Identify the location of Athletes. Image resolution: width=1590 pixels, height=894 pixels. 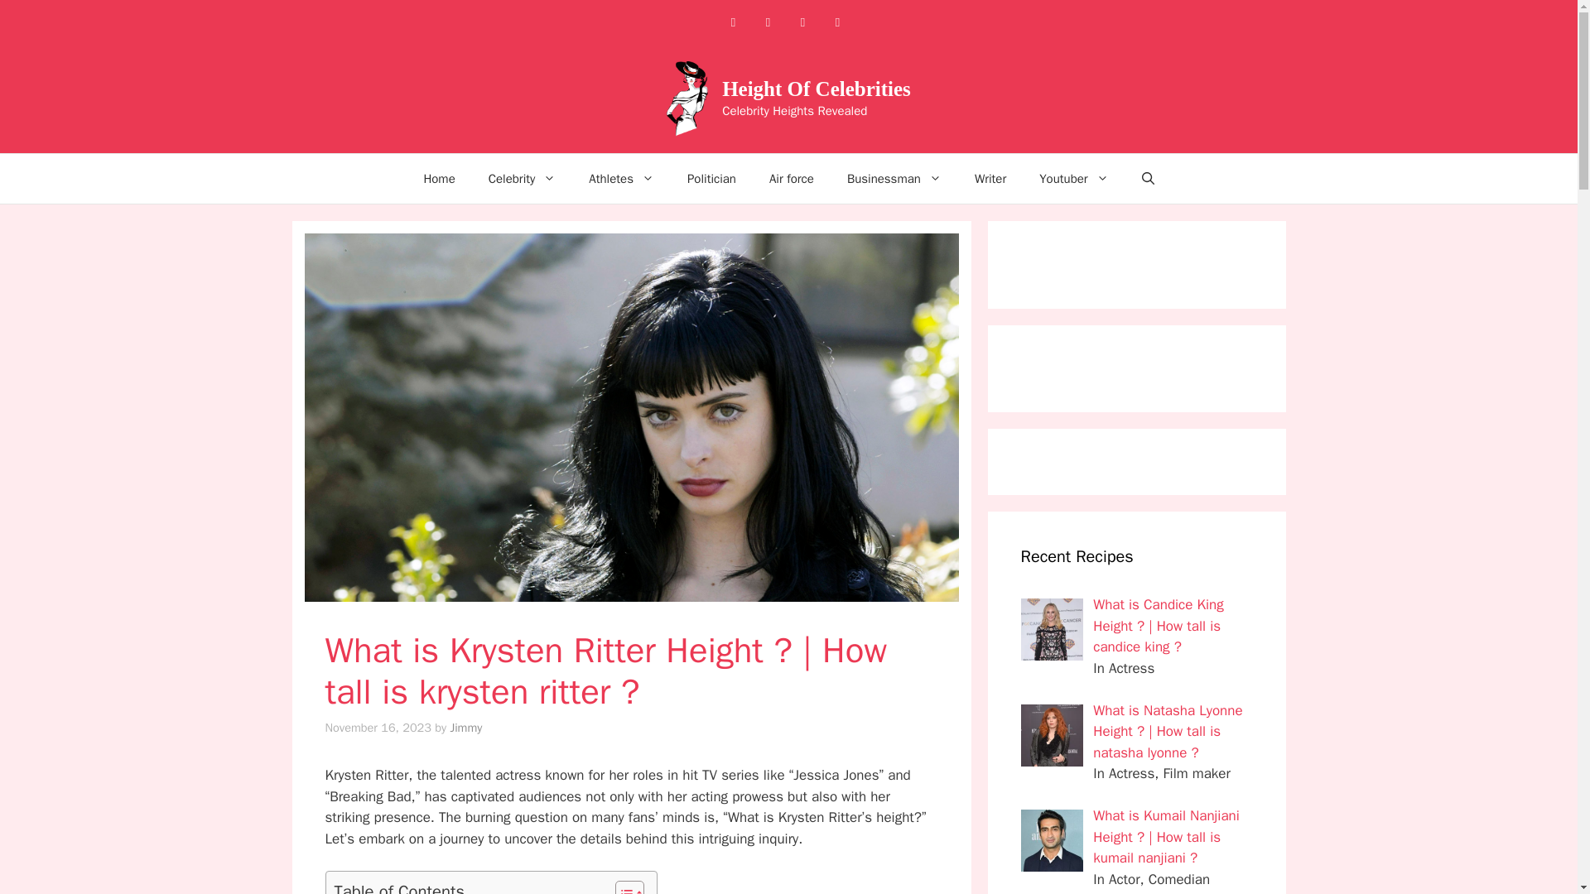
(621, 179).